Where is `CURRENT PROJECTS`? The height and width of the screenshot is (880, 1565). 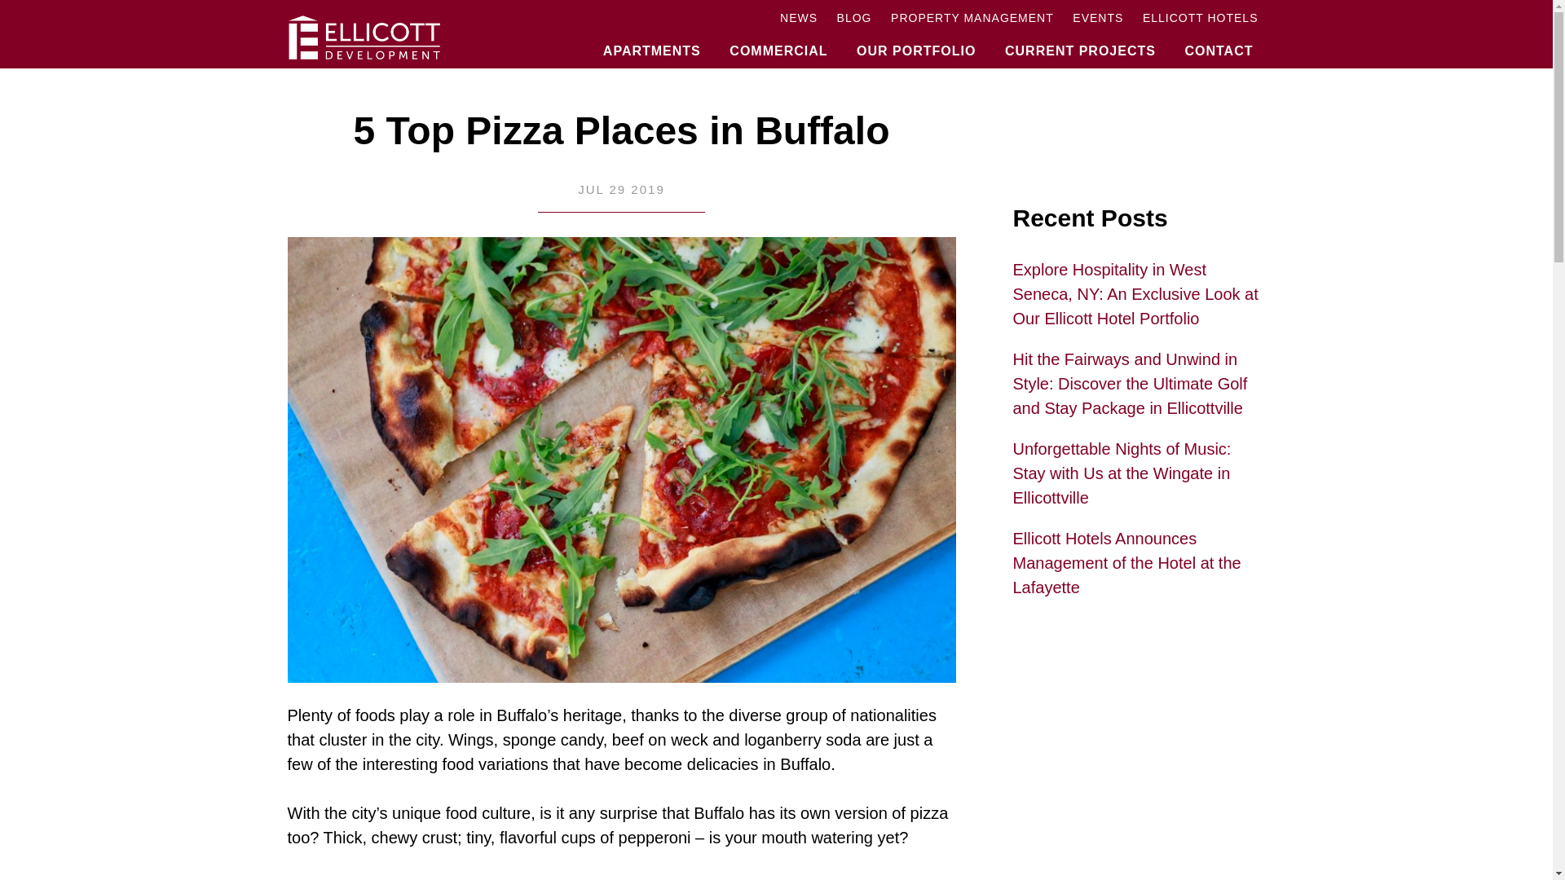 CURRENT PROJECTS is located at coordinates (1079, 42).